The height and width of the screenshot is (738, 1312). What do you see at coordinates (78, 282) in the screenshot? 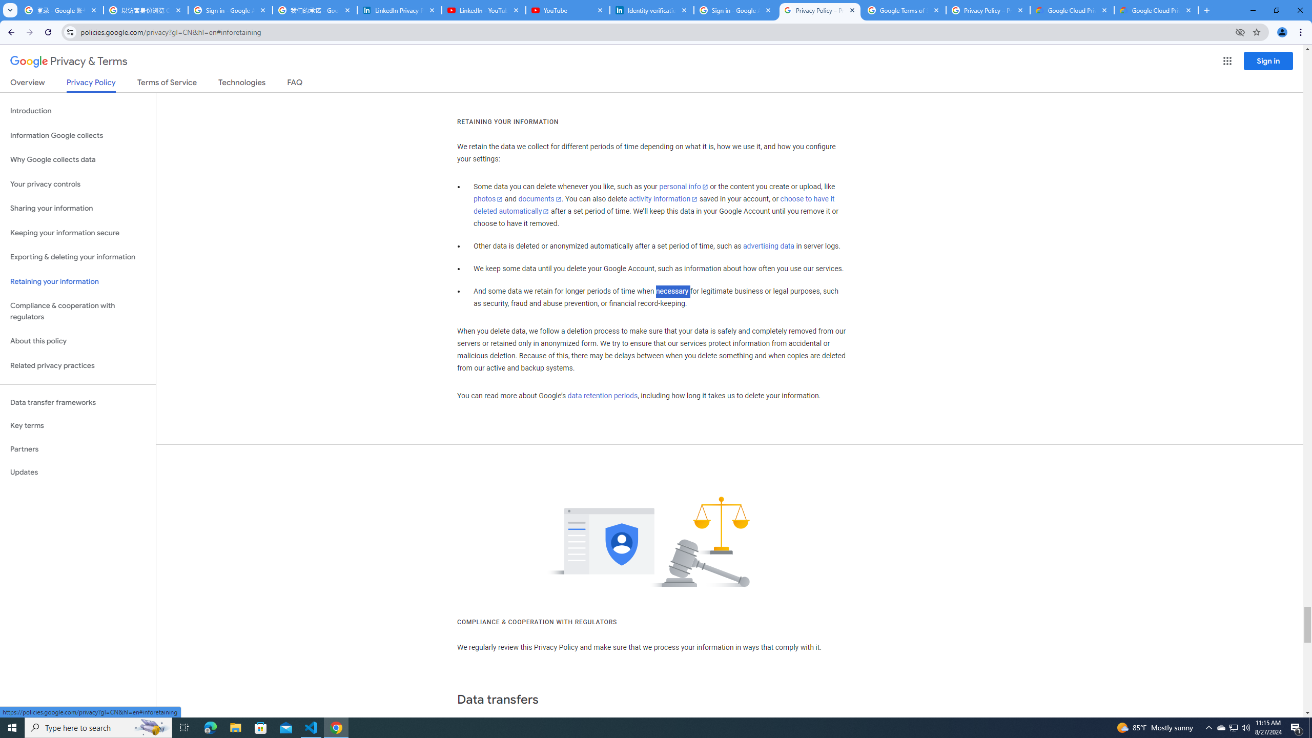
I see `Retaining your information` at bounding box center [78, 282].